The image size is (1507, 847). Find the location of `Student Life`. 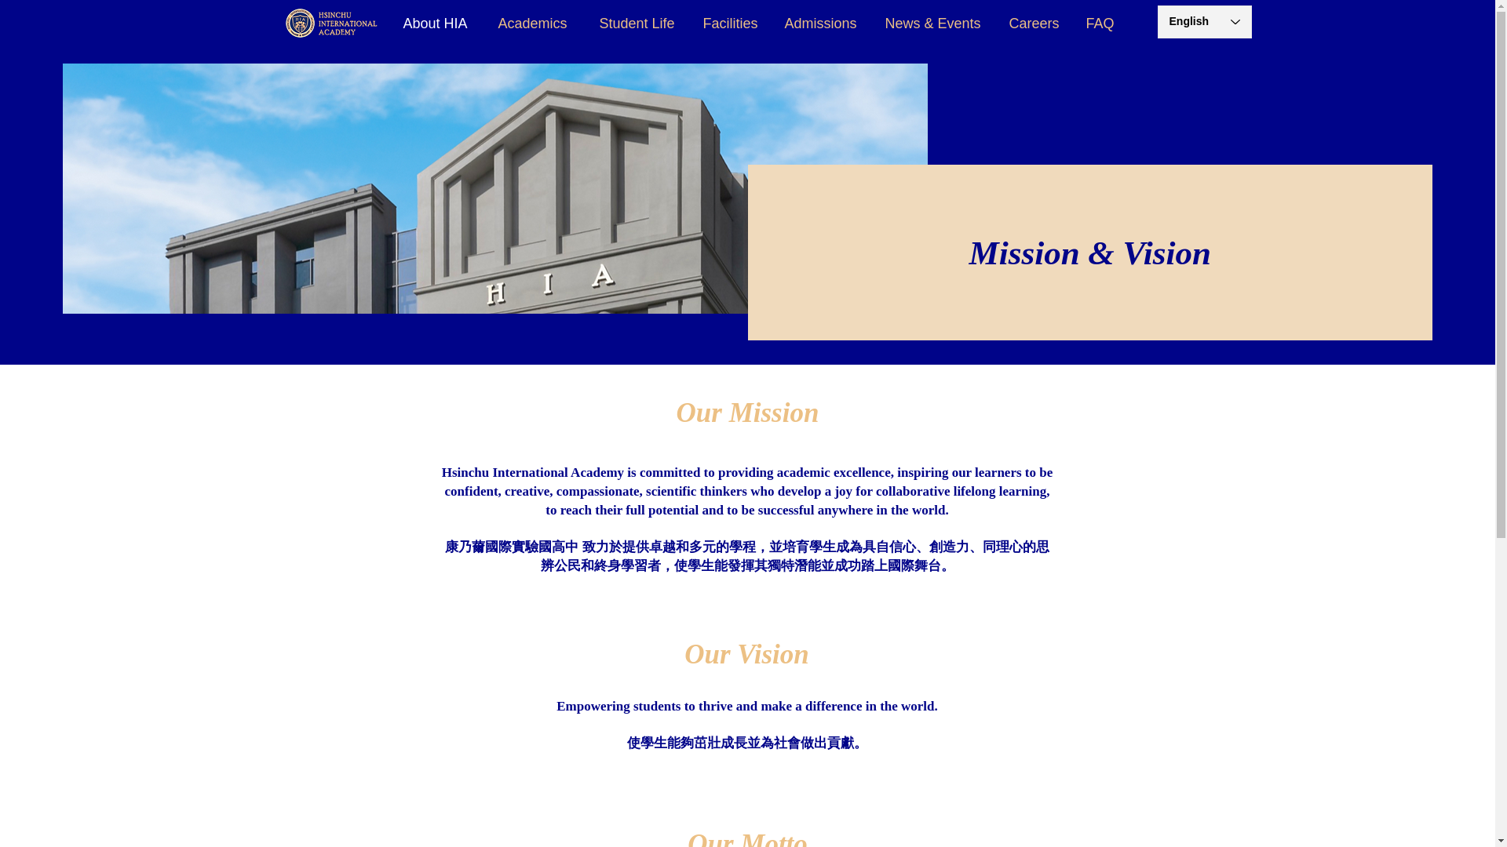

Student Life is located at coordinates (633, 24).